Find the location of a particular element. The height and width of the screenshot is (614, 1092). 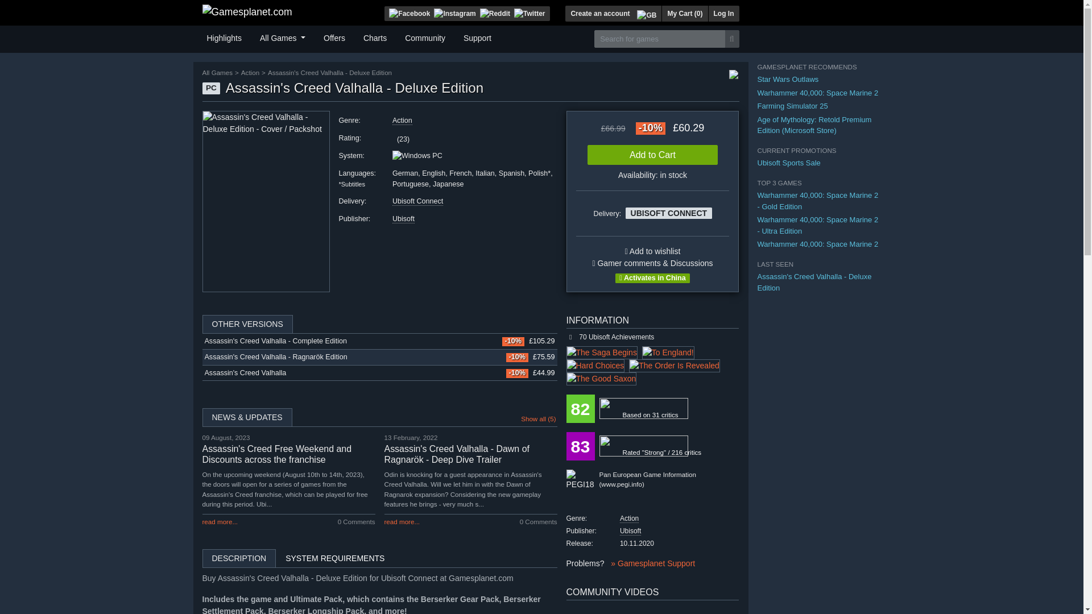

Log In is located at coordinates (723, 13).